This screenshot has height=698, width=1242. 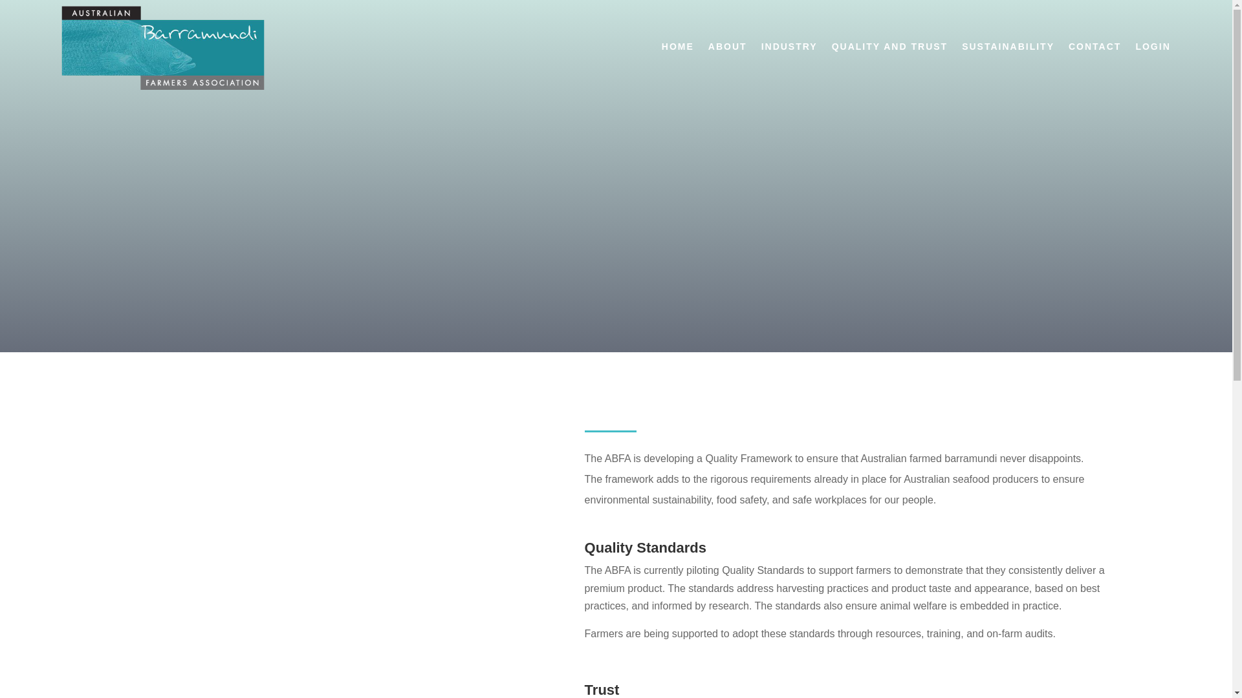 What do you see at coordinates (678, 47) in the screenshot?
I see `HOME` at bounding box center [678, 47].